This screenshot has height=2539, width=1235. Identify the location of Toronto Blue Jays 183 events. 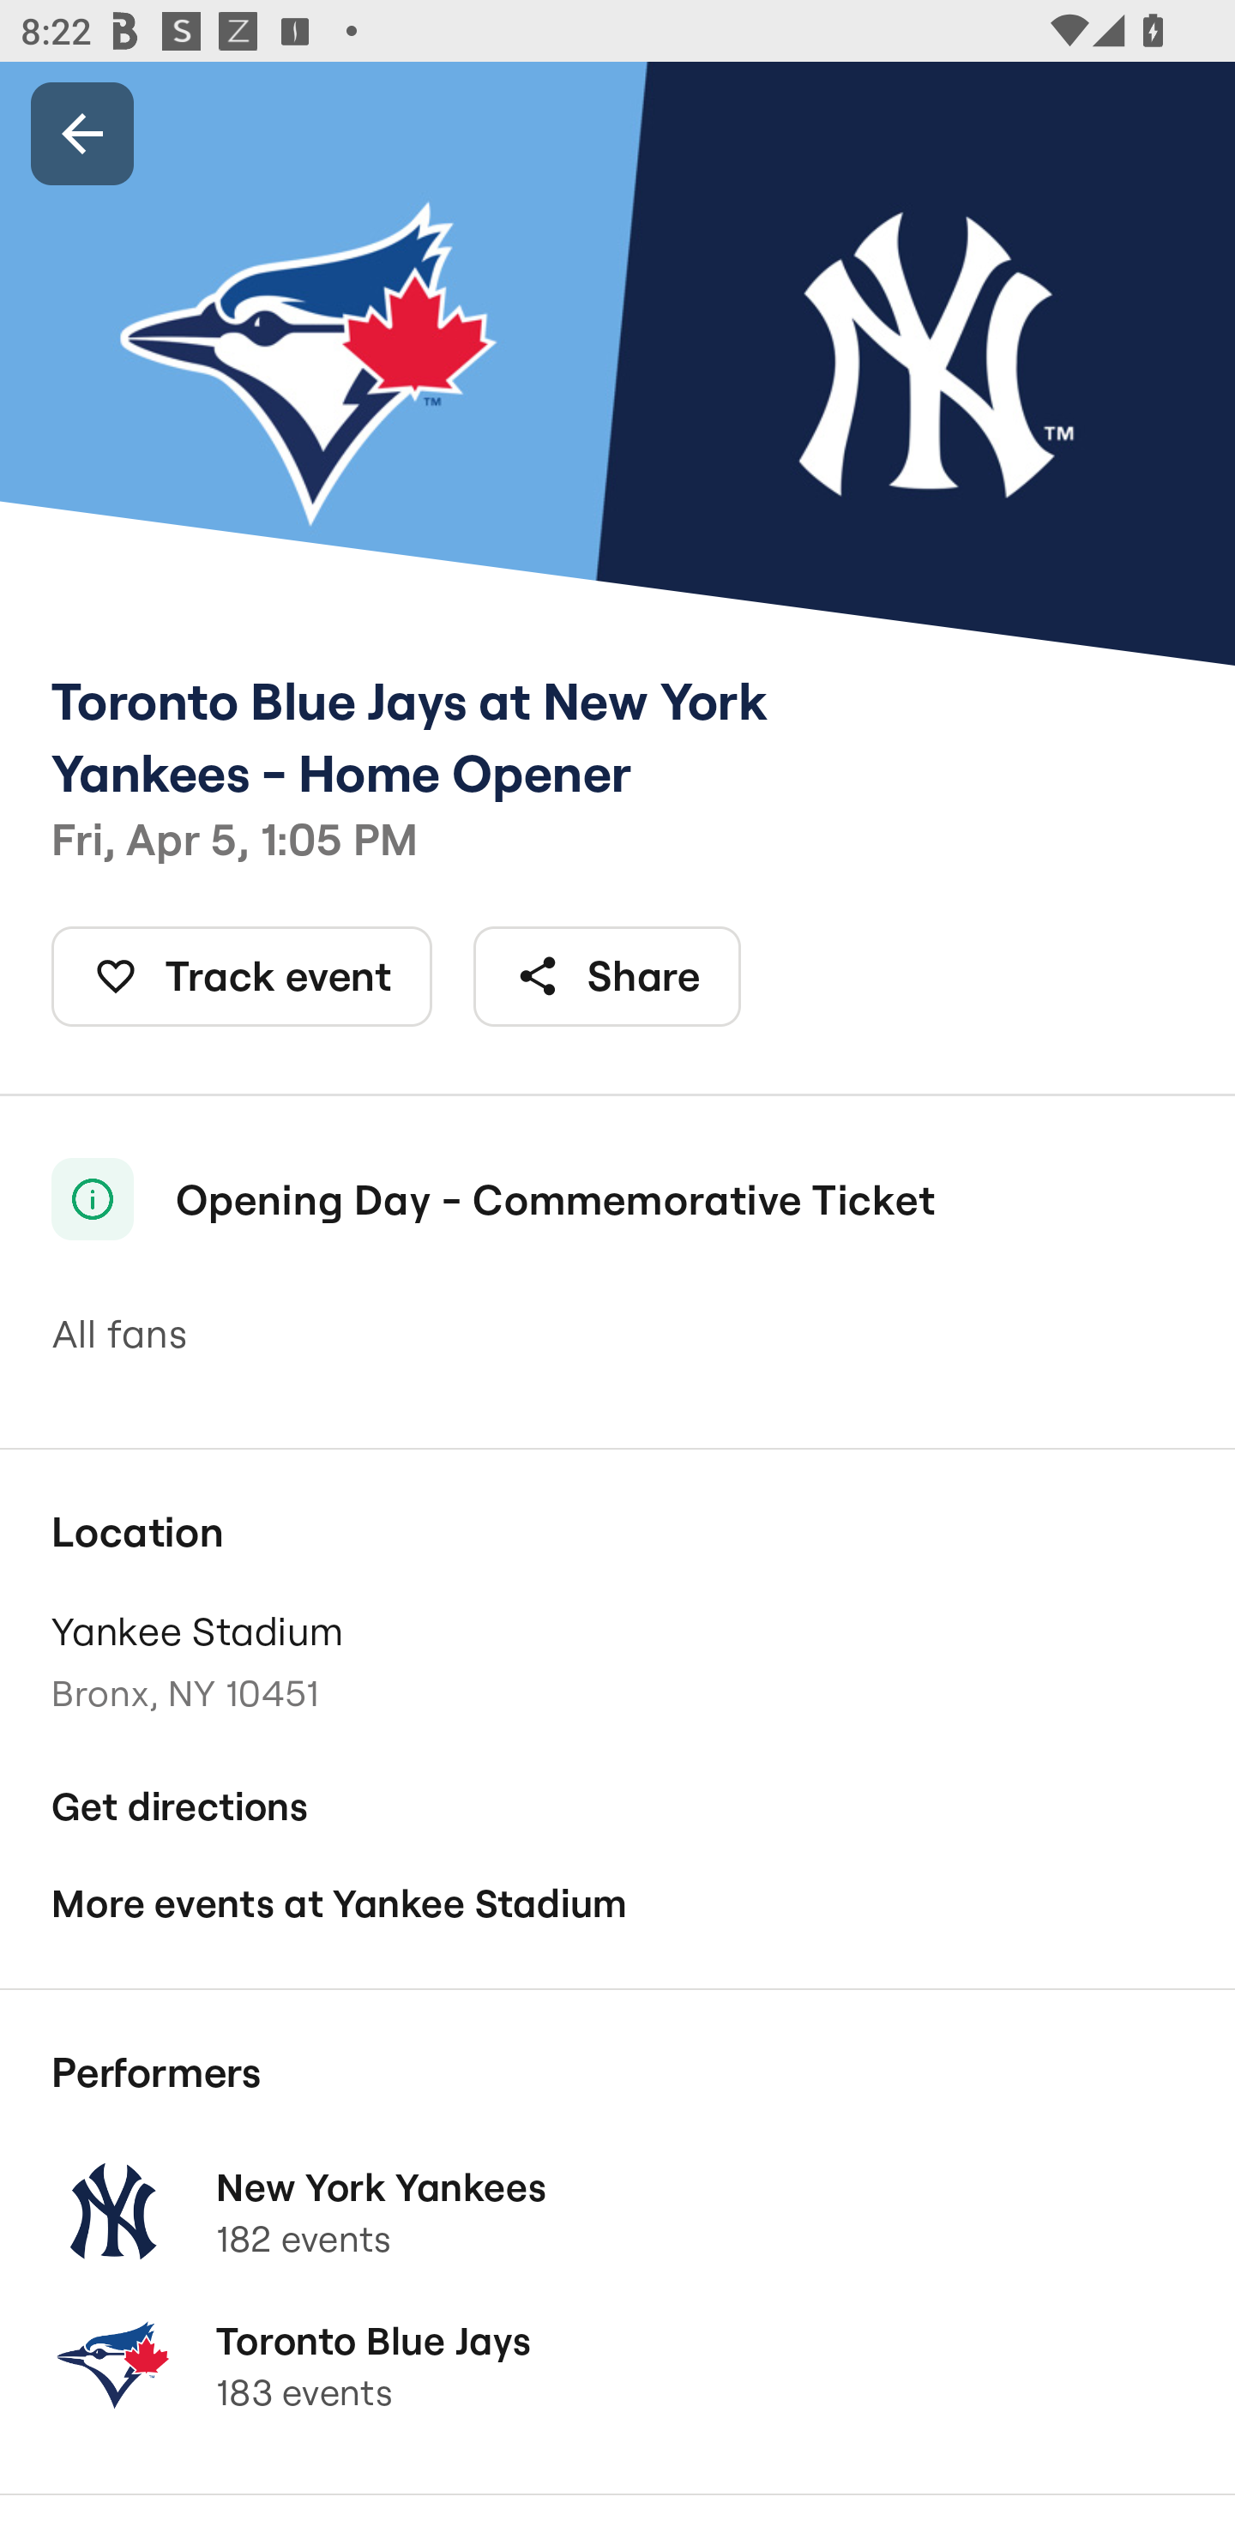
(617, 2364).